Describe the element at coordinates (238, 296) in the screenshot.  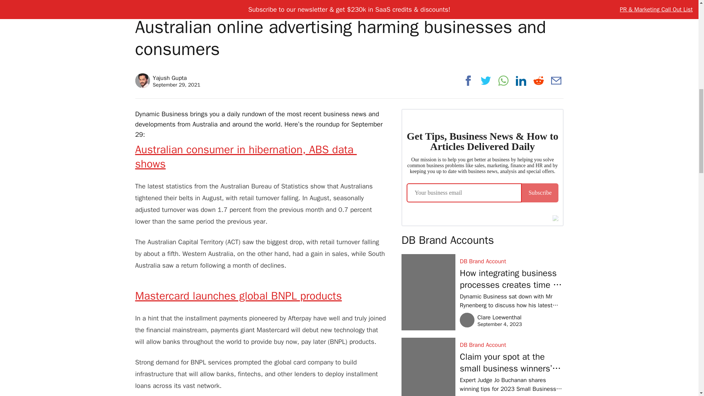
I see `Mastercard launches global BNPL products` at that location.